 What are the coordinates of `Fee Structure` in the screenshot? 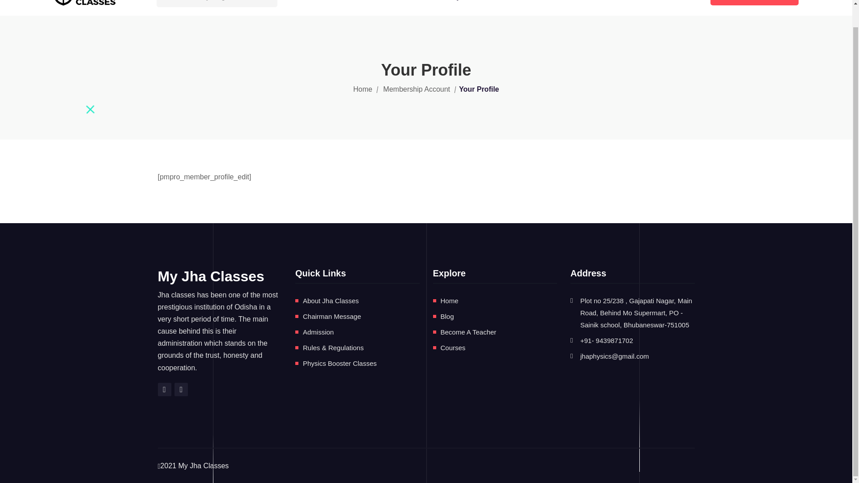 It's located at (620, 7).